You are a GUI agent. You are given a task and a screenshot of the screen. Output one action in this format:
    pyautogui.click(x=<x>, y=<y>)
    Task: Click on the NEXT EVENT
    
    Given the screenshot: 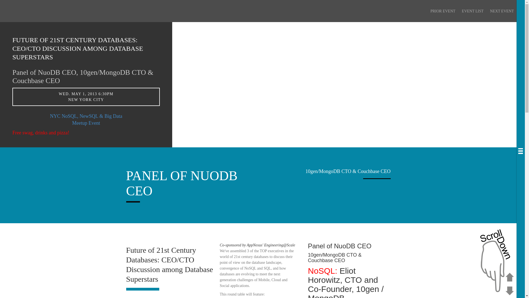 What is the action you would take?
    pyautogui.click(x=502, y=11)
    